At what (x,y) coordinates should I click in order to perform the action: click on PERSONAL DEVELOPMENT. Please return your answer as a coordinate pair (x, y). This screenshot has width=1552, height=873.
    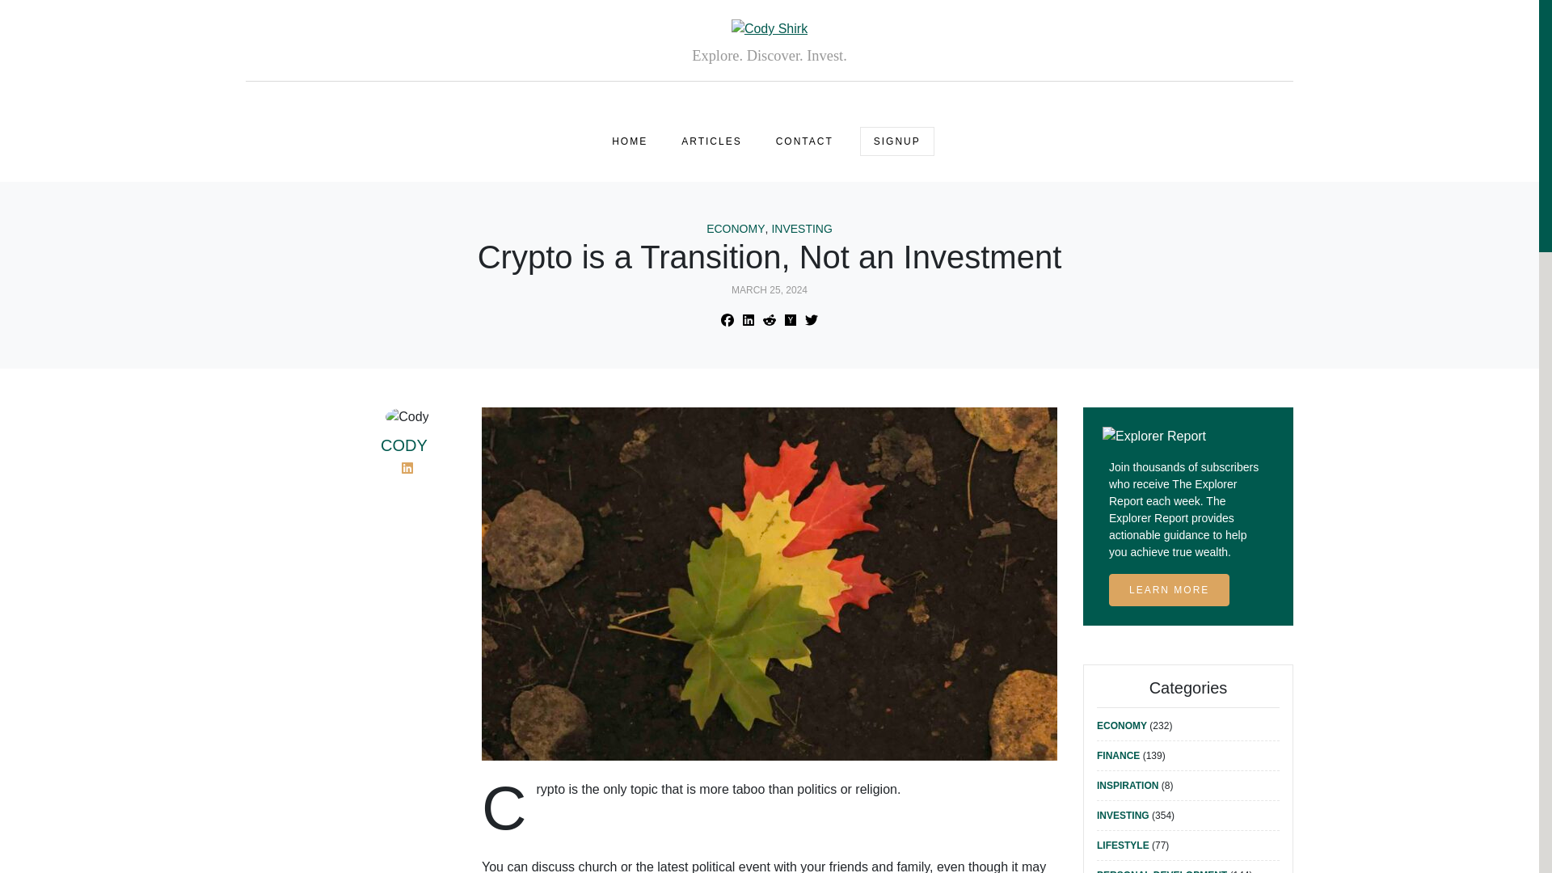
    Looking at the image, I should click on (1162, 871).